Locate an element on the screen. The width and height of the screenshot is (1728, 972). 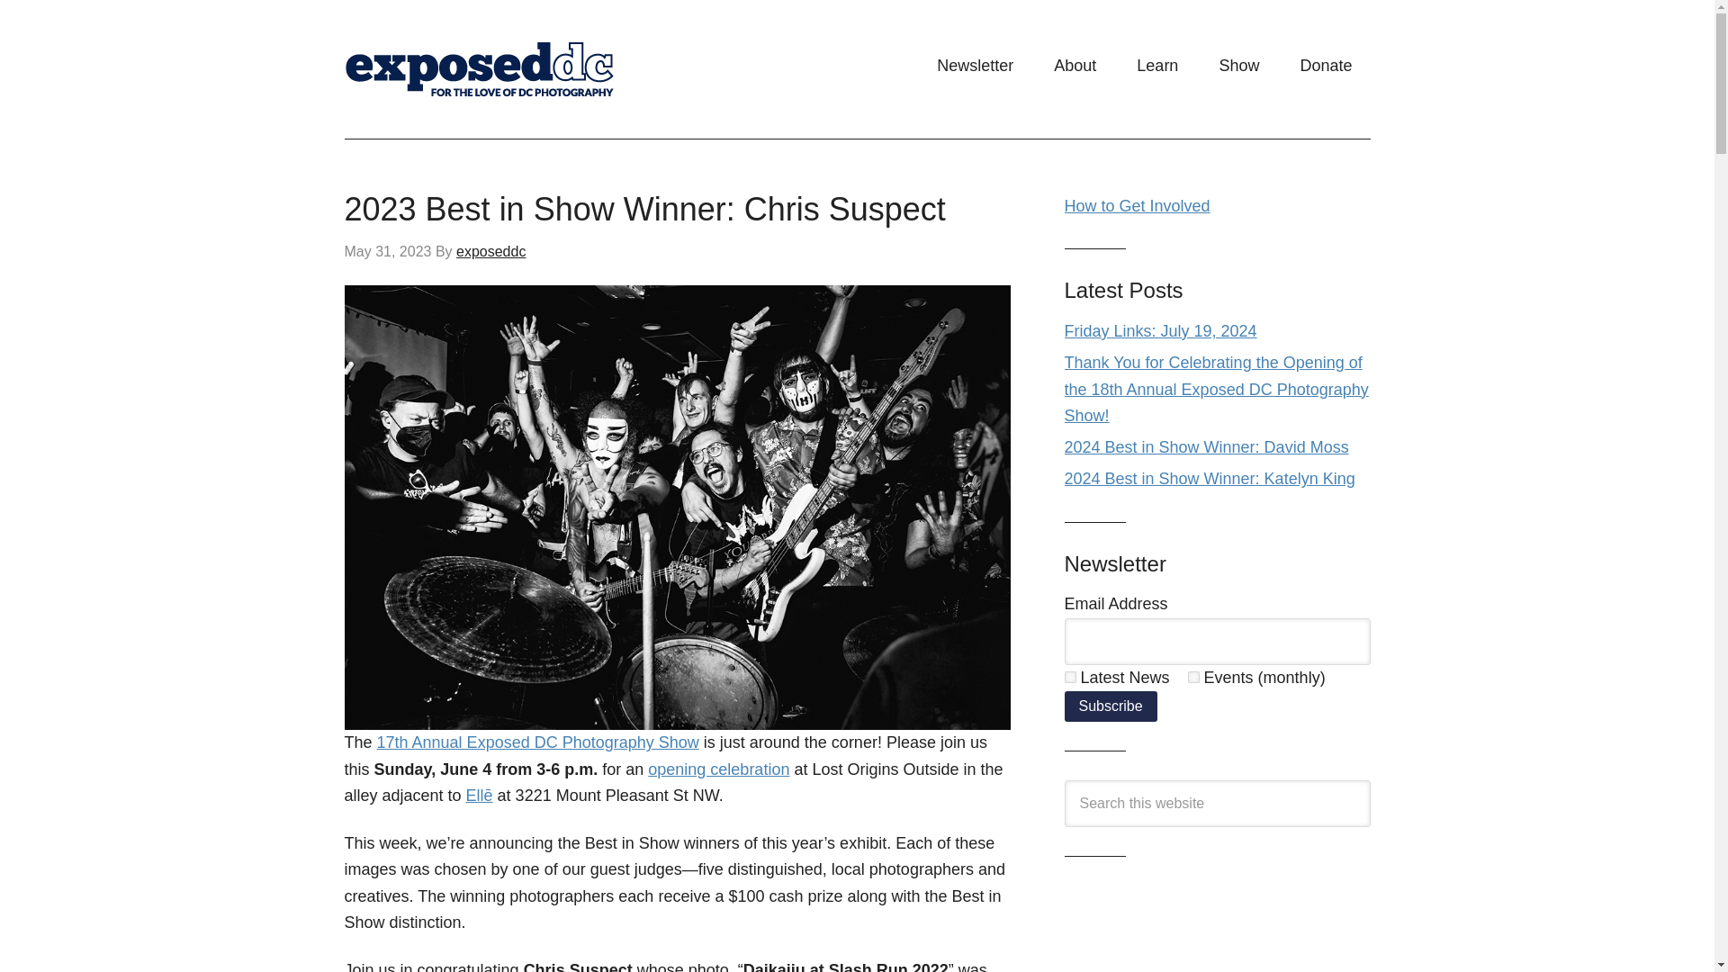
2023 Best in Show Winner: Chris Suspect is located at coordinates (644, 209).